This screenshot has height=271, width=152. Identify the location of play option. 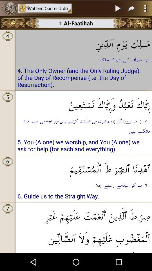
(118, 8).